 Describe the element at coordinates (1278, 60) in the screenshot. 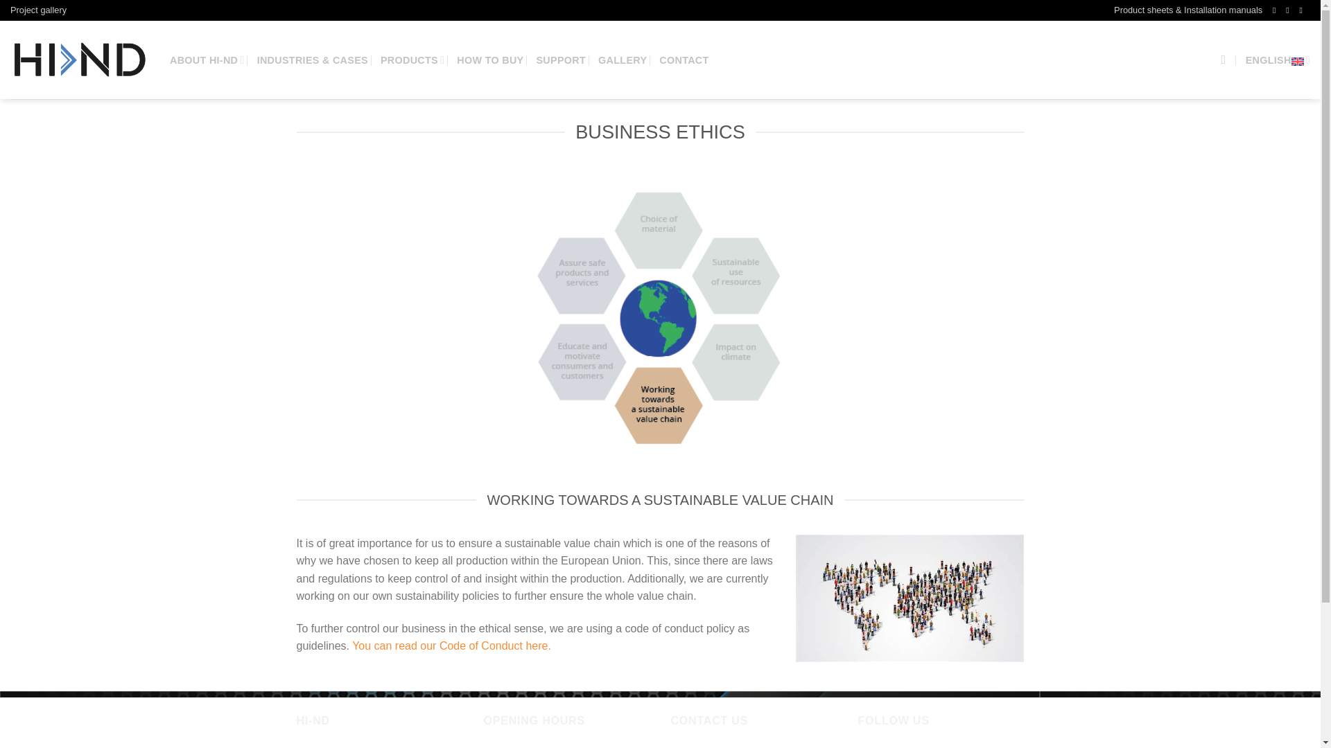

I see `ENGLISH` at that location.